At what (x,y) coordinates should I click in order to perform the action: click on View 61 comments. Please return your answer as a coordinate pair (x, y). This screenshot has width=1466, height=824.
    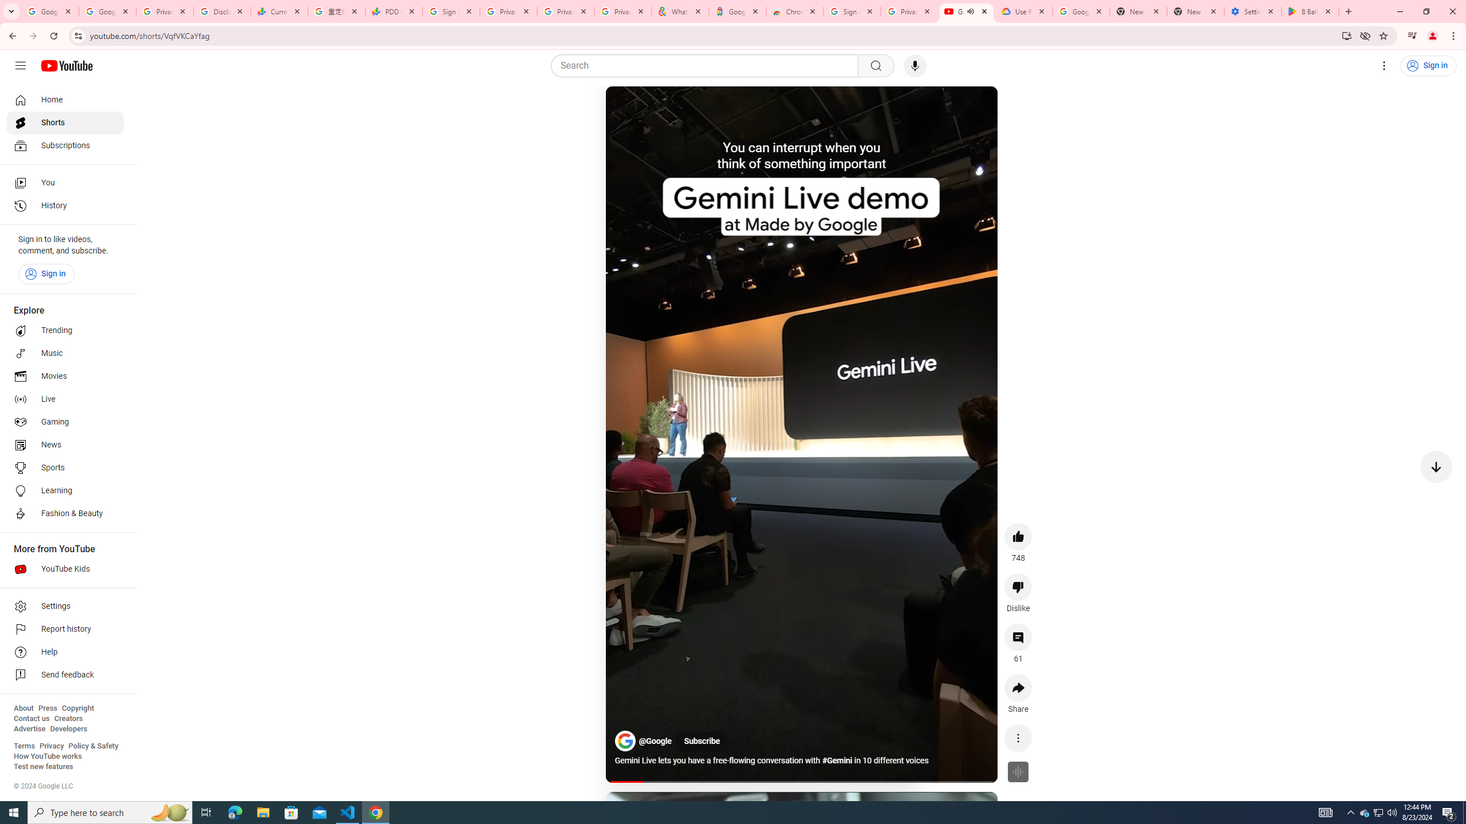
    Looking at the image, I should click on (1018, 637).